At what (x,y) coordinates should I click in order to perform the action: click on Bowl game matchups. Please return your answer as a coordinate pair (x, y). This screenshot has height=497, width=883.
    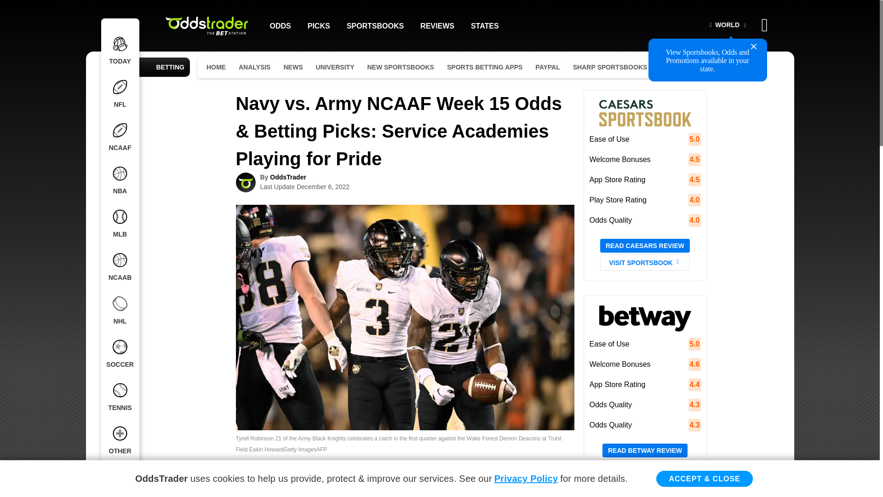
    Looking at the image, I should click on (445, 479).